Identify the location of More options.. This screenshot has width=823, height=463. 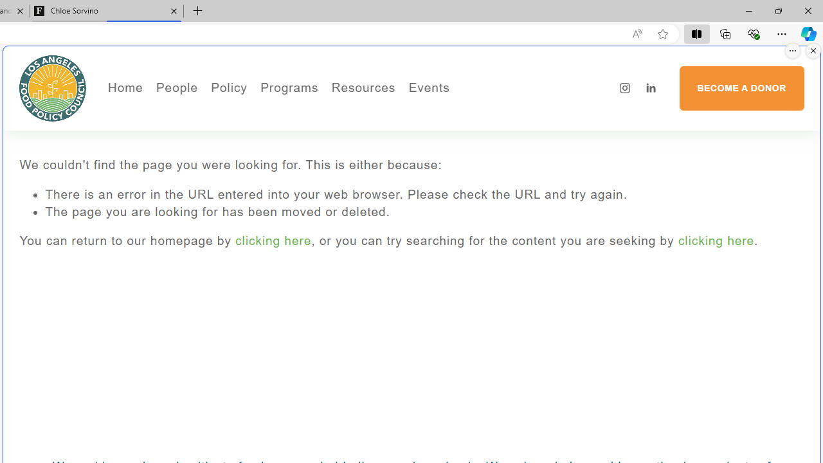
(793, 51).